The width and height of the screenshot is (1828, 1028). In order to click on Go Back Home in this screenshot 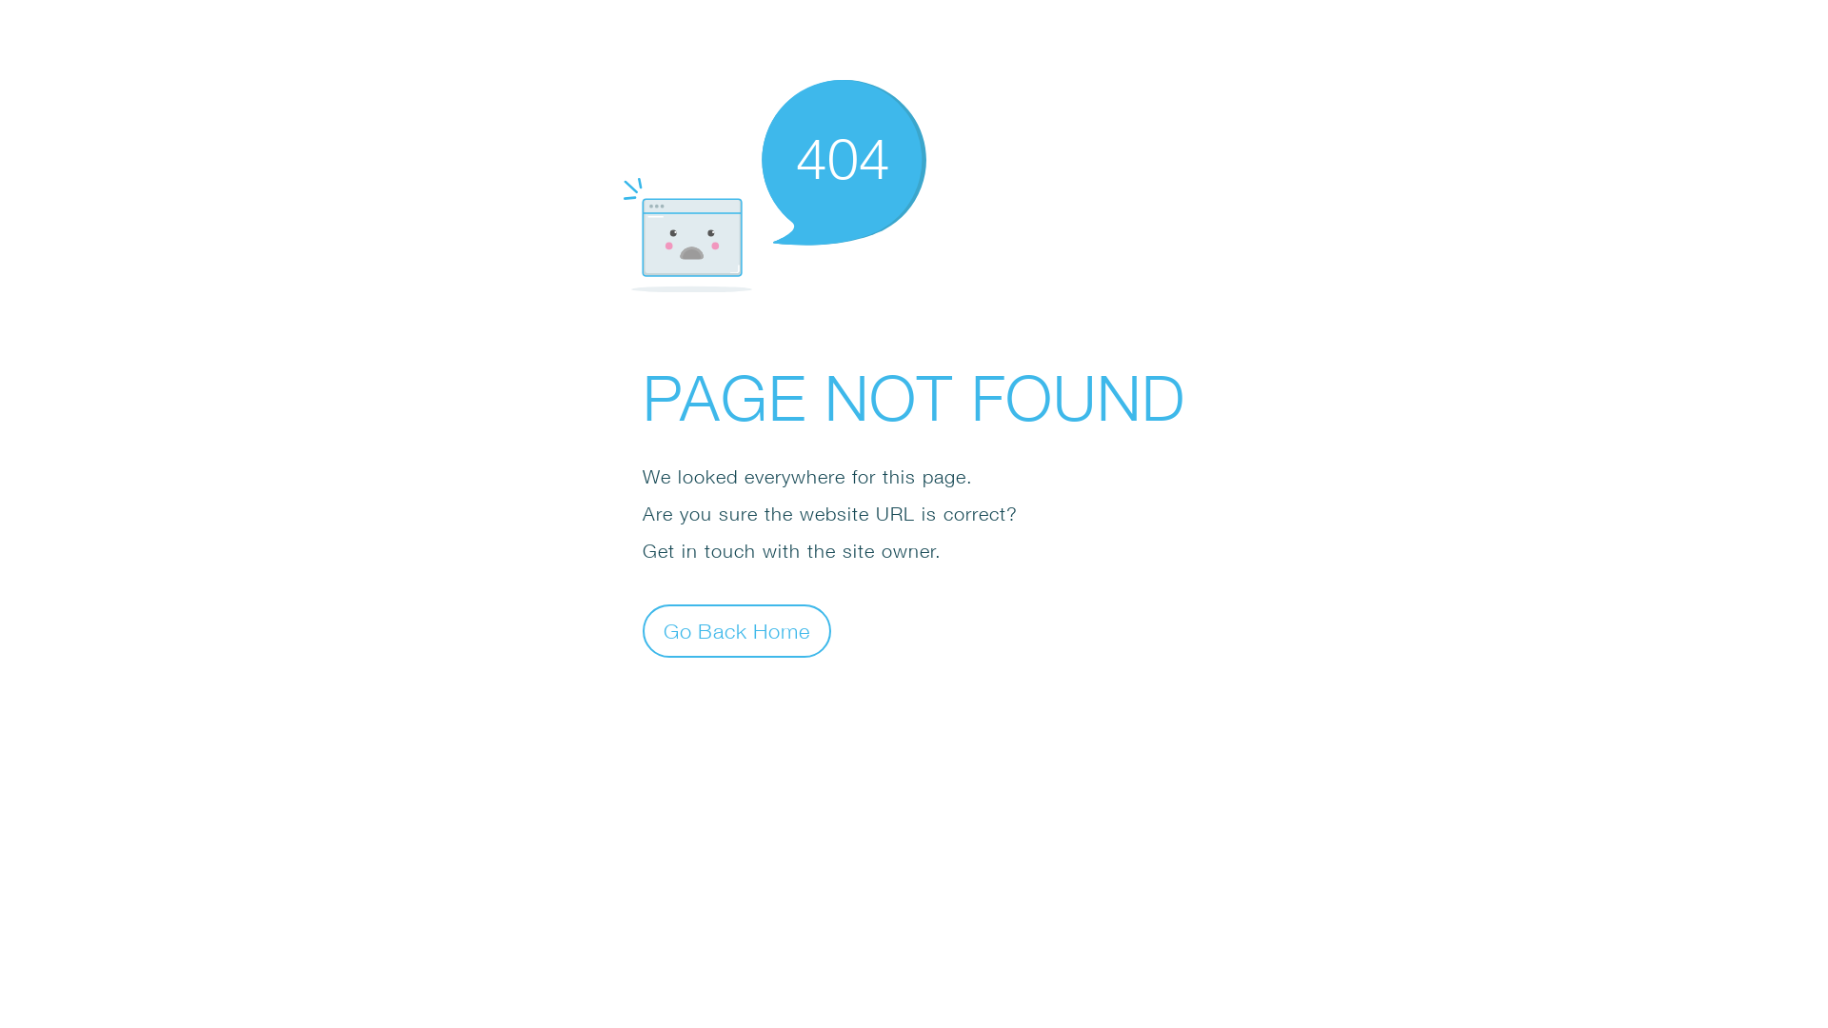, I will do `click(737, 630)`.